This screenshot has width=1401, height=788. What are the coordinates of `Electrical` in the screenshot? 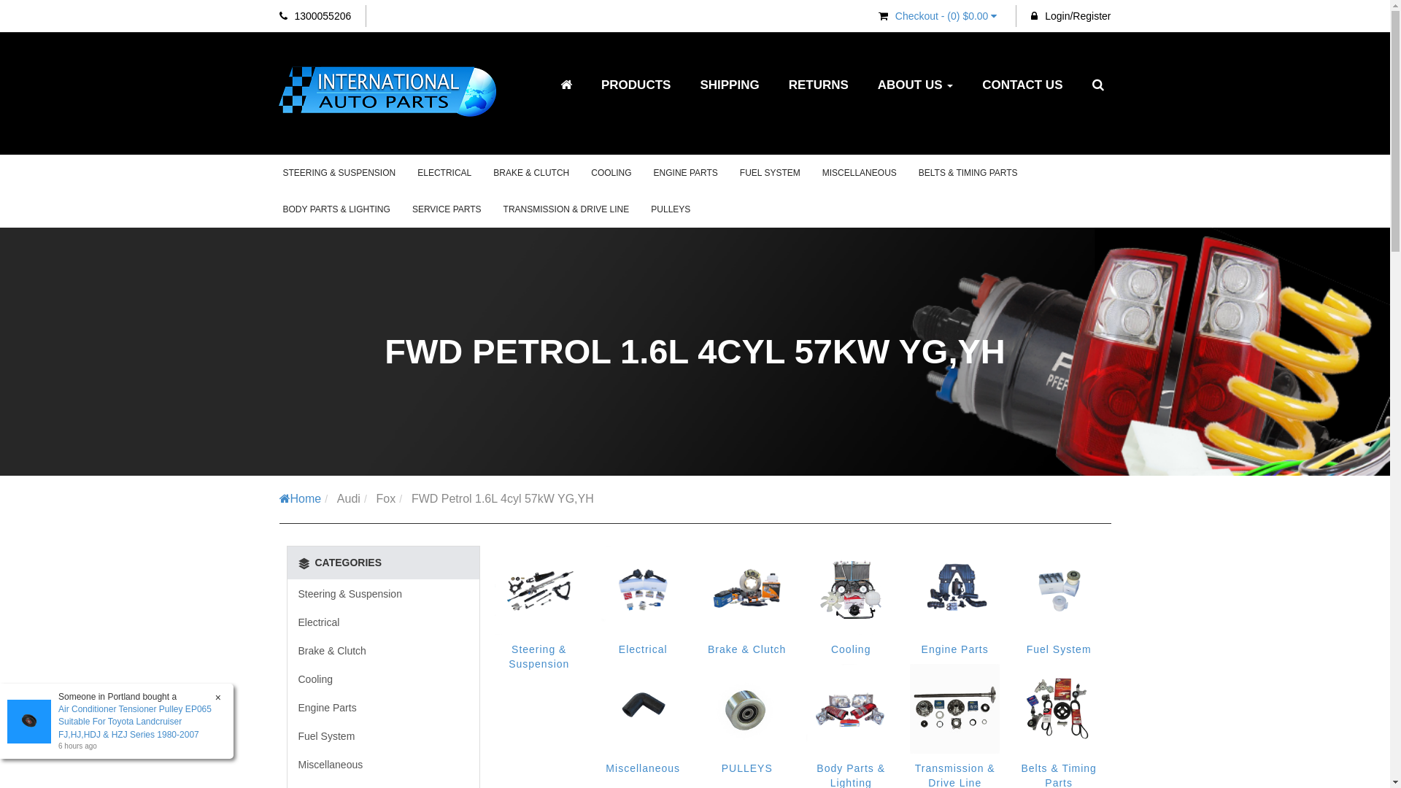 It's located at (384, 622).